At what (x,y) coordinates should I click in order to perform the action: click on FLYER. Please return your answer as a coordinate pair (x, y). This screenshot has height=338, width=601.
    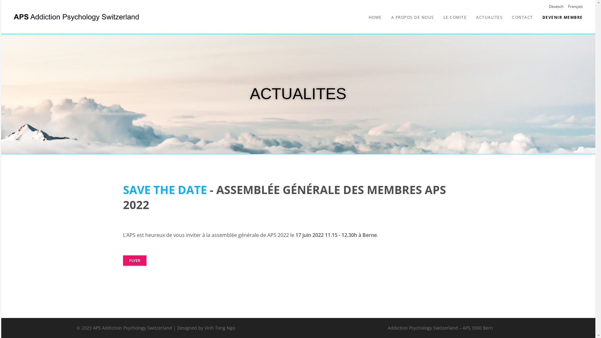
    Looking at the image, I should click on (135, 260).